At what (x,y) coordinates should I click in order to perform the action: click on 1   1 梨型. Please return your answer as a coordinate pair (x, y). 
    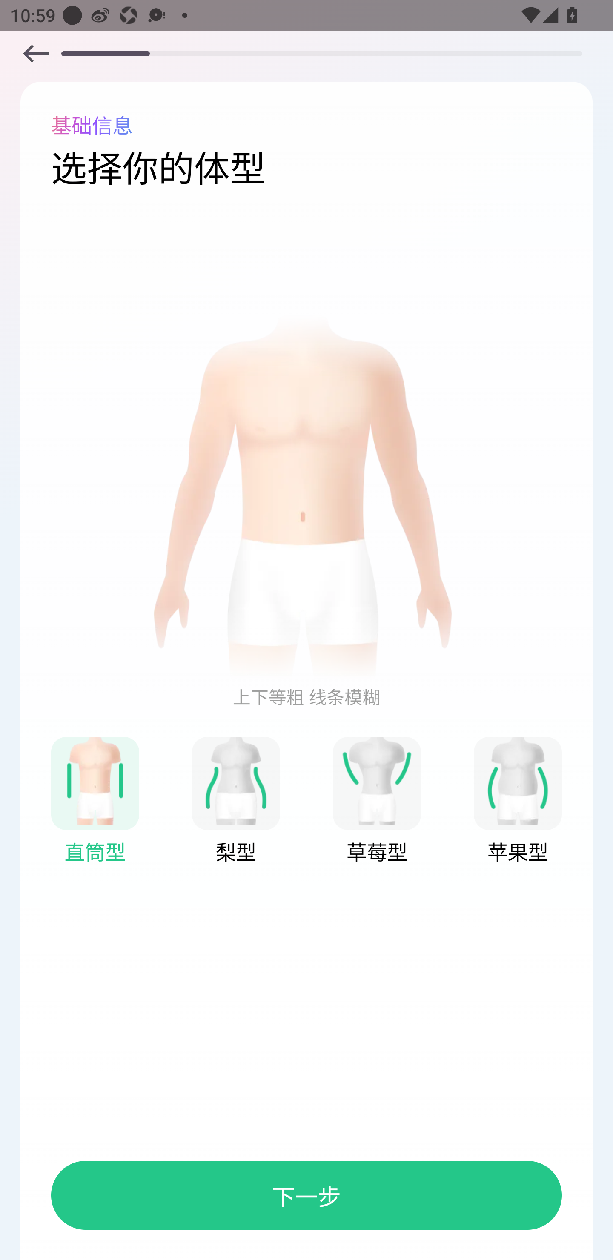
    Looking at the image, I should click on (236, 801).